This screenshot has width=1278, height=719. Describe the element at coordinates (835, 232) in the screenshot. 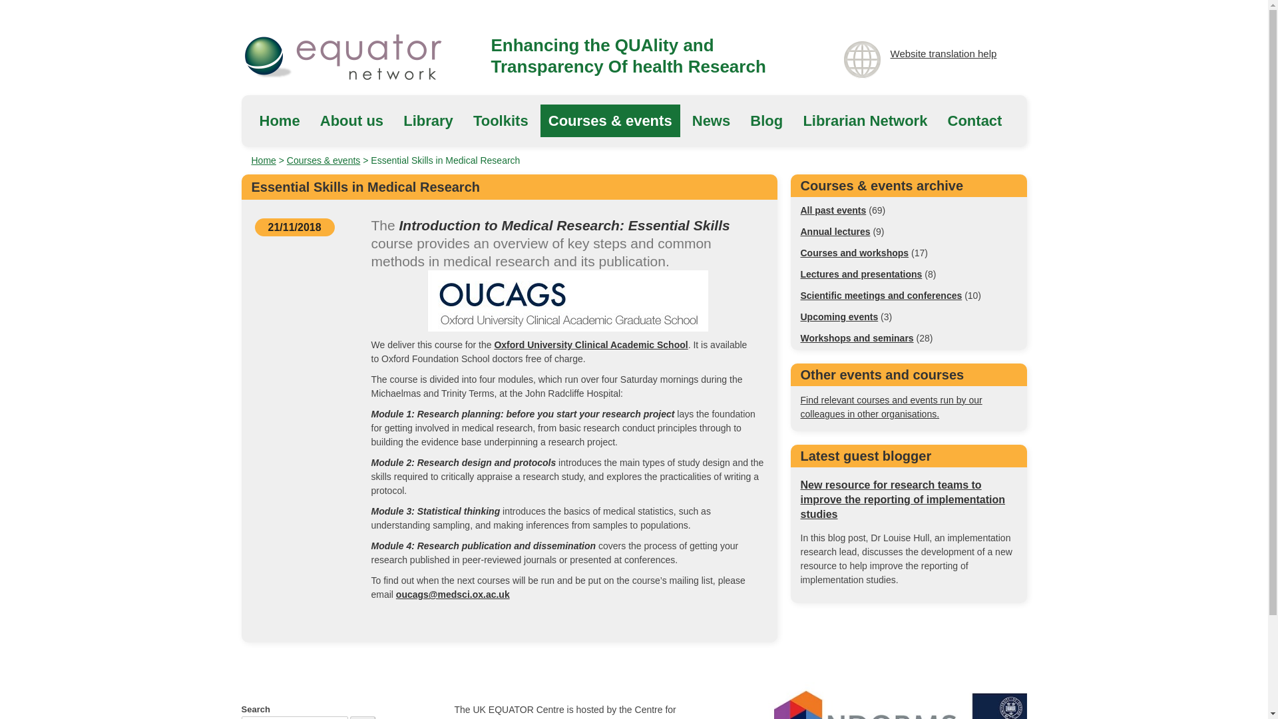

I see `Annual lectures` at that location.